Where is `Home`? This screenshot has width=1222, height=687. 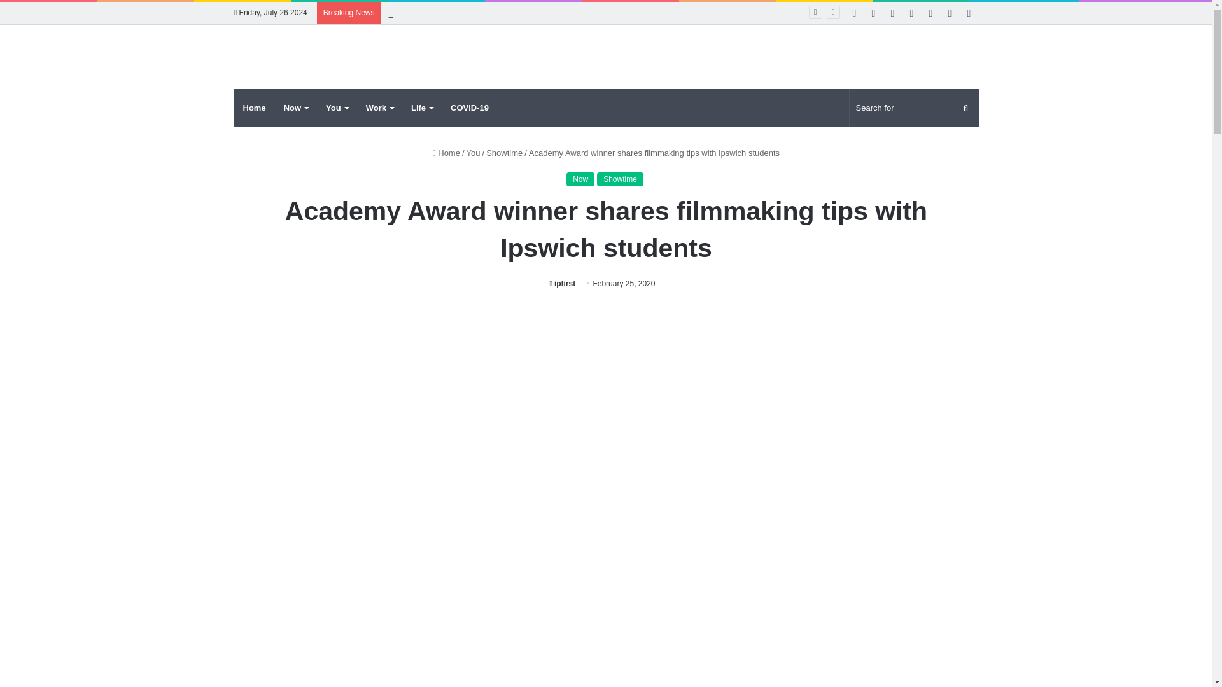
Home is located at coordinates (446, 153).